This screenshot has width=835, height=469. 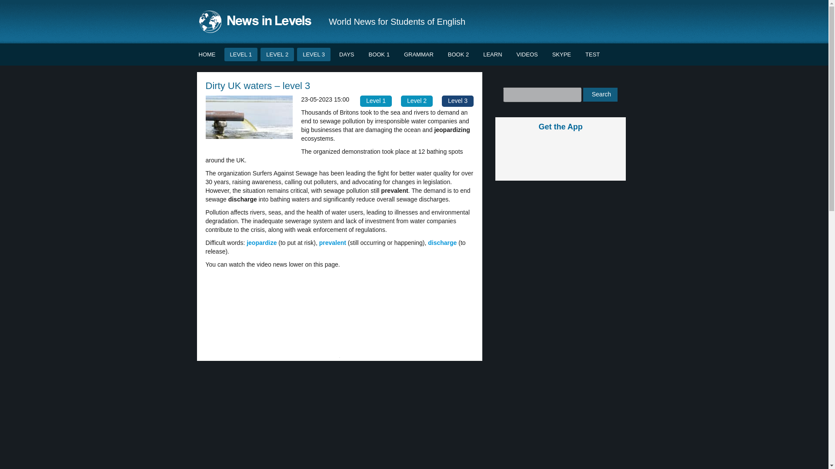 What do you see at coordinates (592, 55) in the screenshot?
I see `TEST` at bounding box center [592, 55].